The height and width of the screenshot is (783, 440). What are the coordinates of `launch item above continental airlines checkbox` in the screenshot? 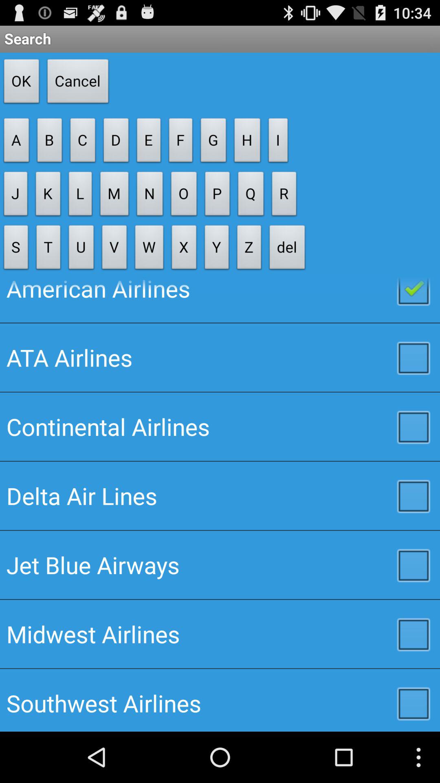 It's located at (220, 357).